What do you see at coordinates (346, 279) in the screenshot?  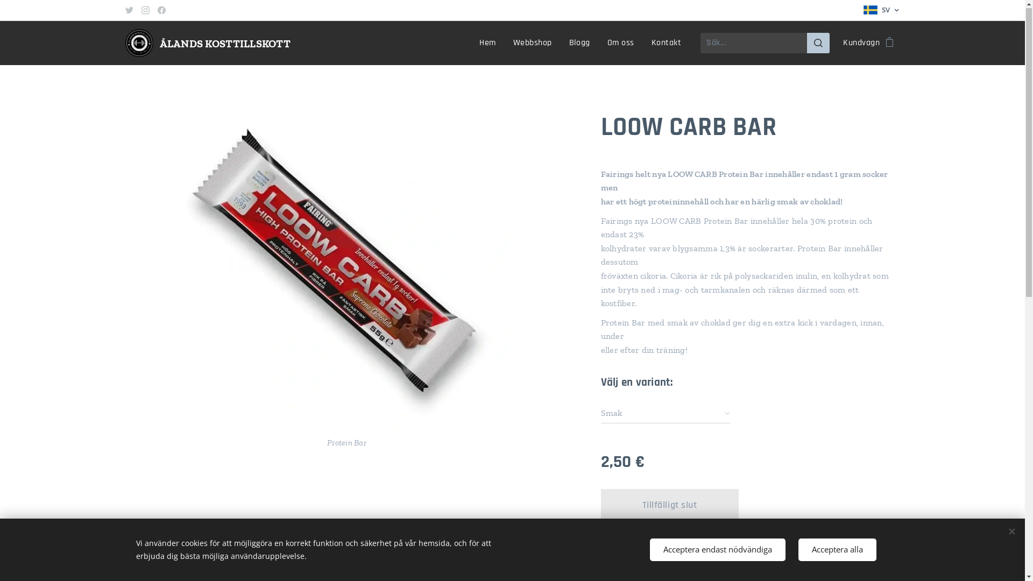 I see `Protein Bar` at bounding box center [346, 279].